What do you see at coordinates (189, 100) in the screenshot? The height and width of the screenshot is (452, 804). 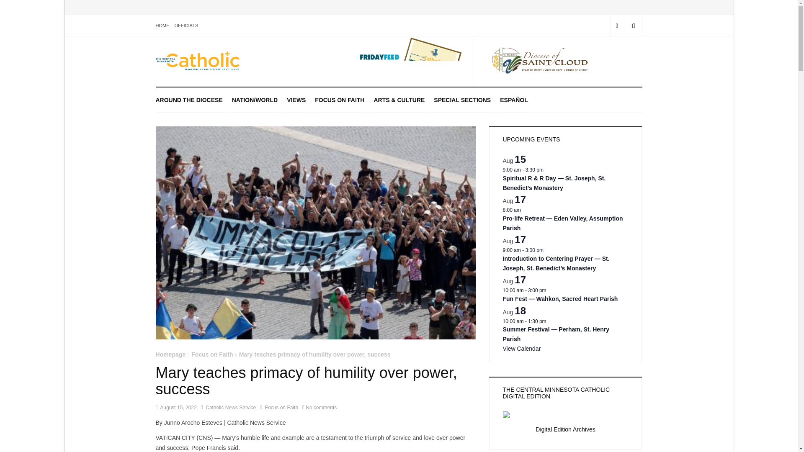 I see `AROUND THE DIOCESE` at bounding box center [189, 100].